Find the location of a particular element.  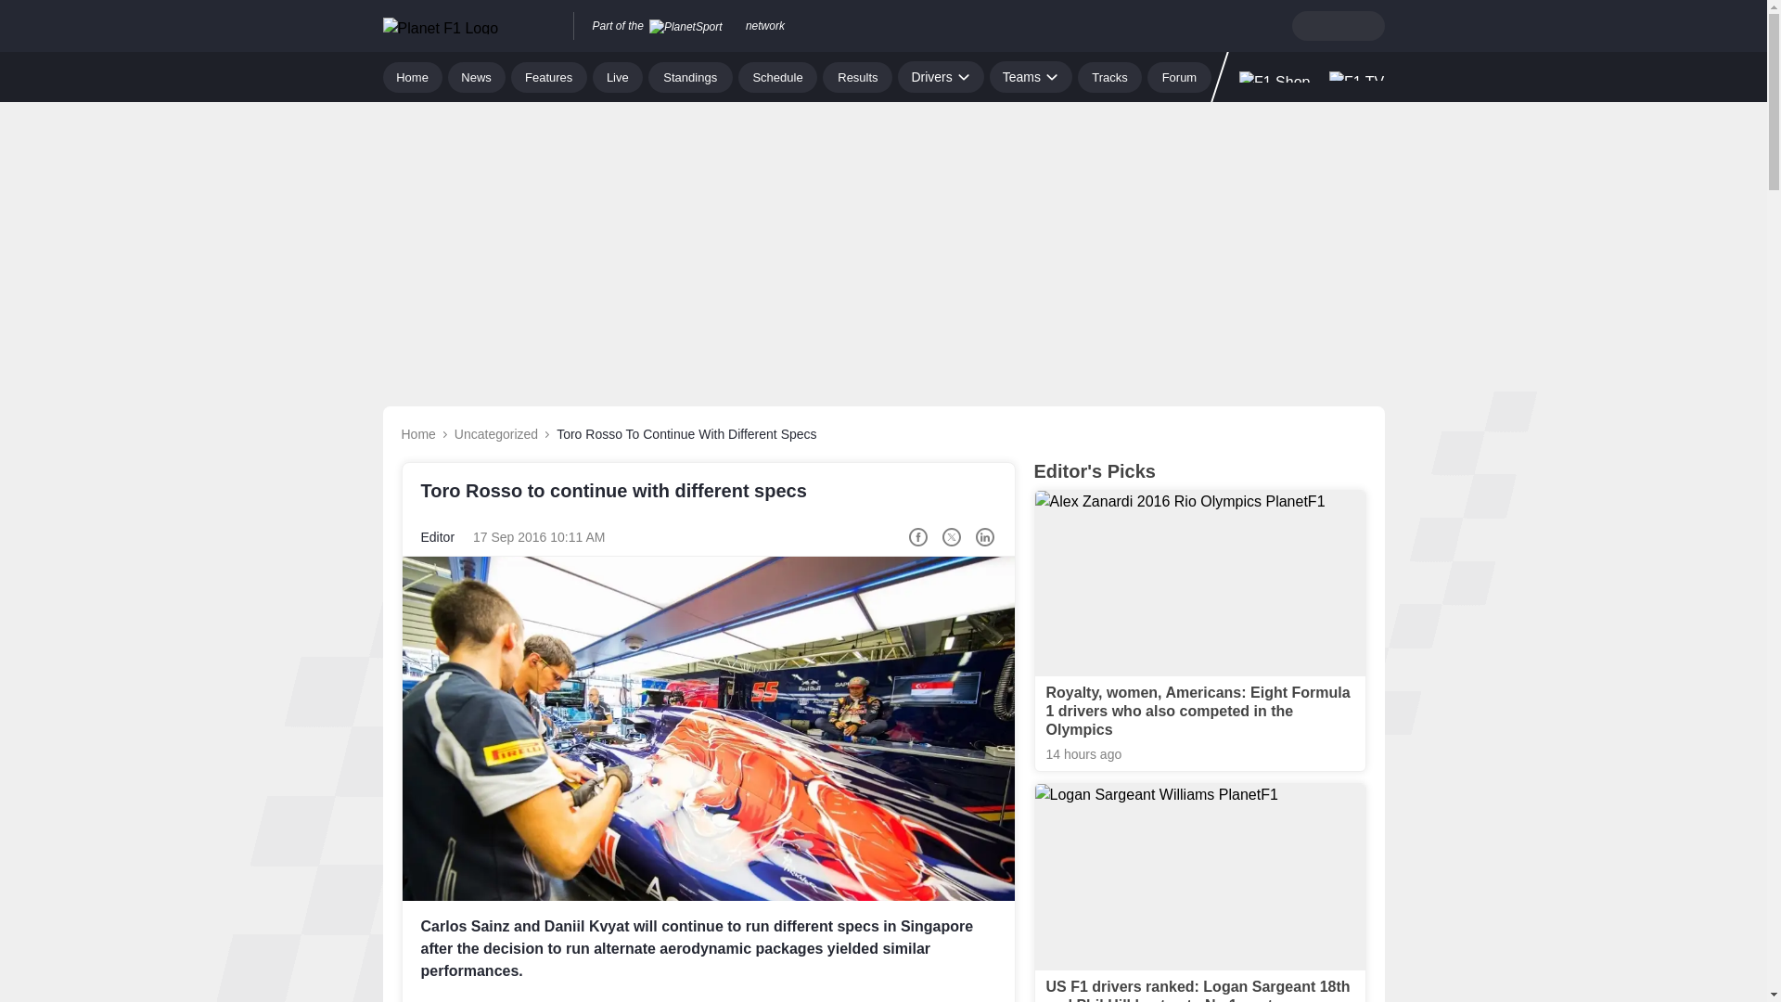

Standings is located at coordinates (690, 76).